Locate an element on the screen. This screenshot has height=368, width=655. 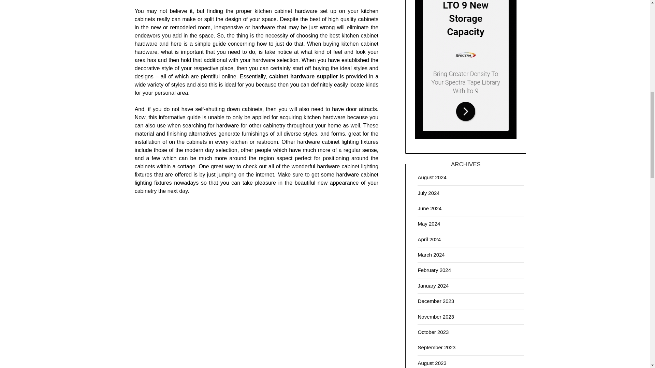
May 2024 is located at coordinates (429, 224).